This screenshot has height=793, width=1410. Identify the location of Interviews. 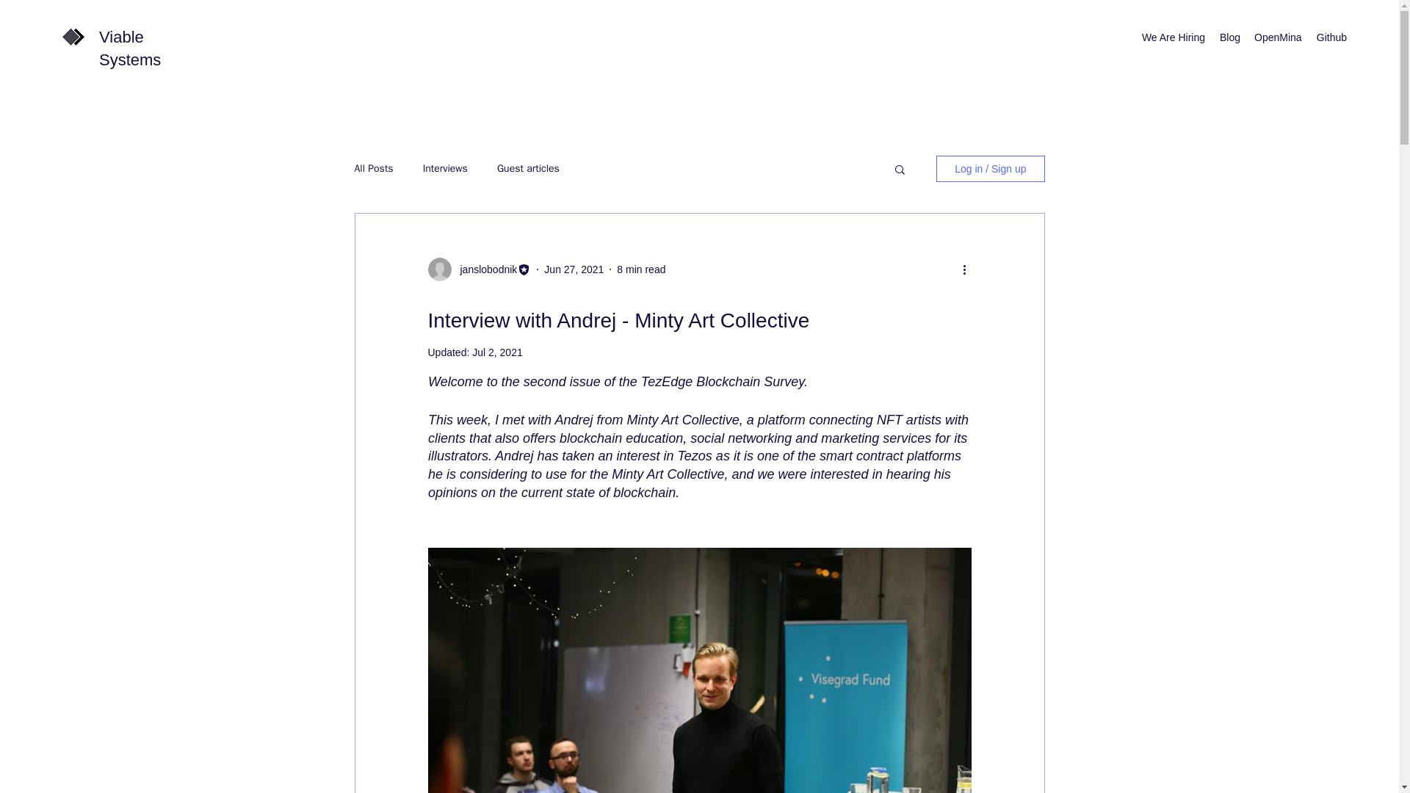
(445, 169).